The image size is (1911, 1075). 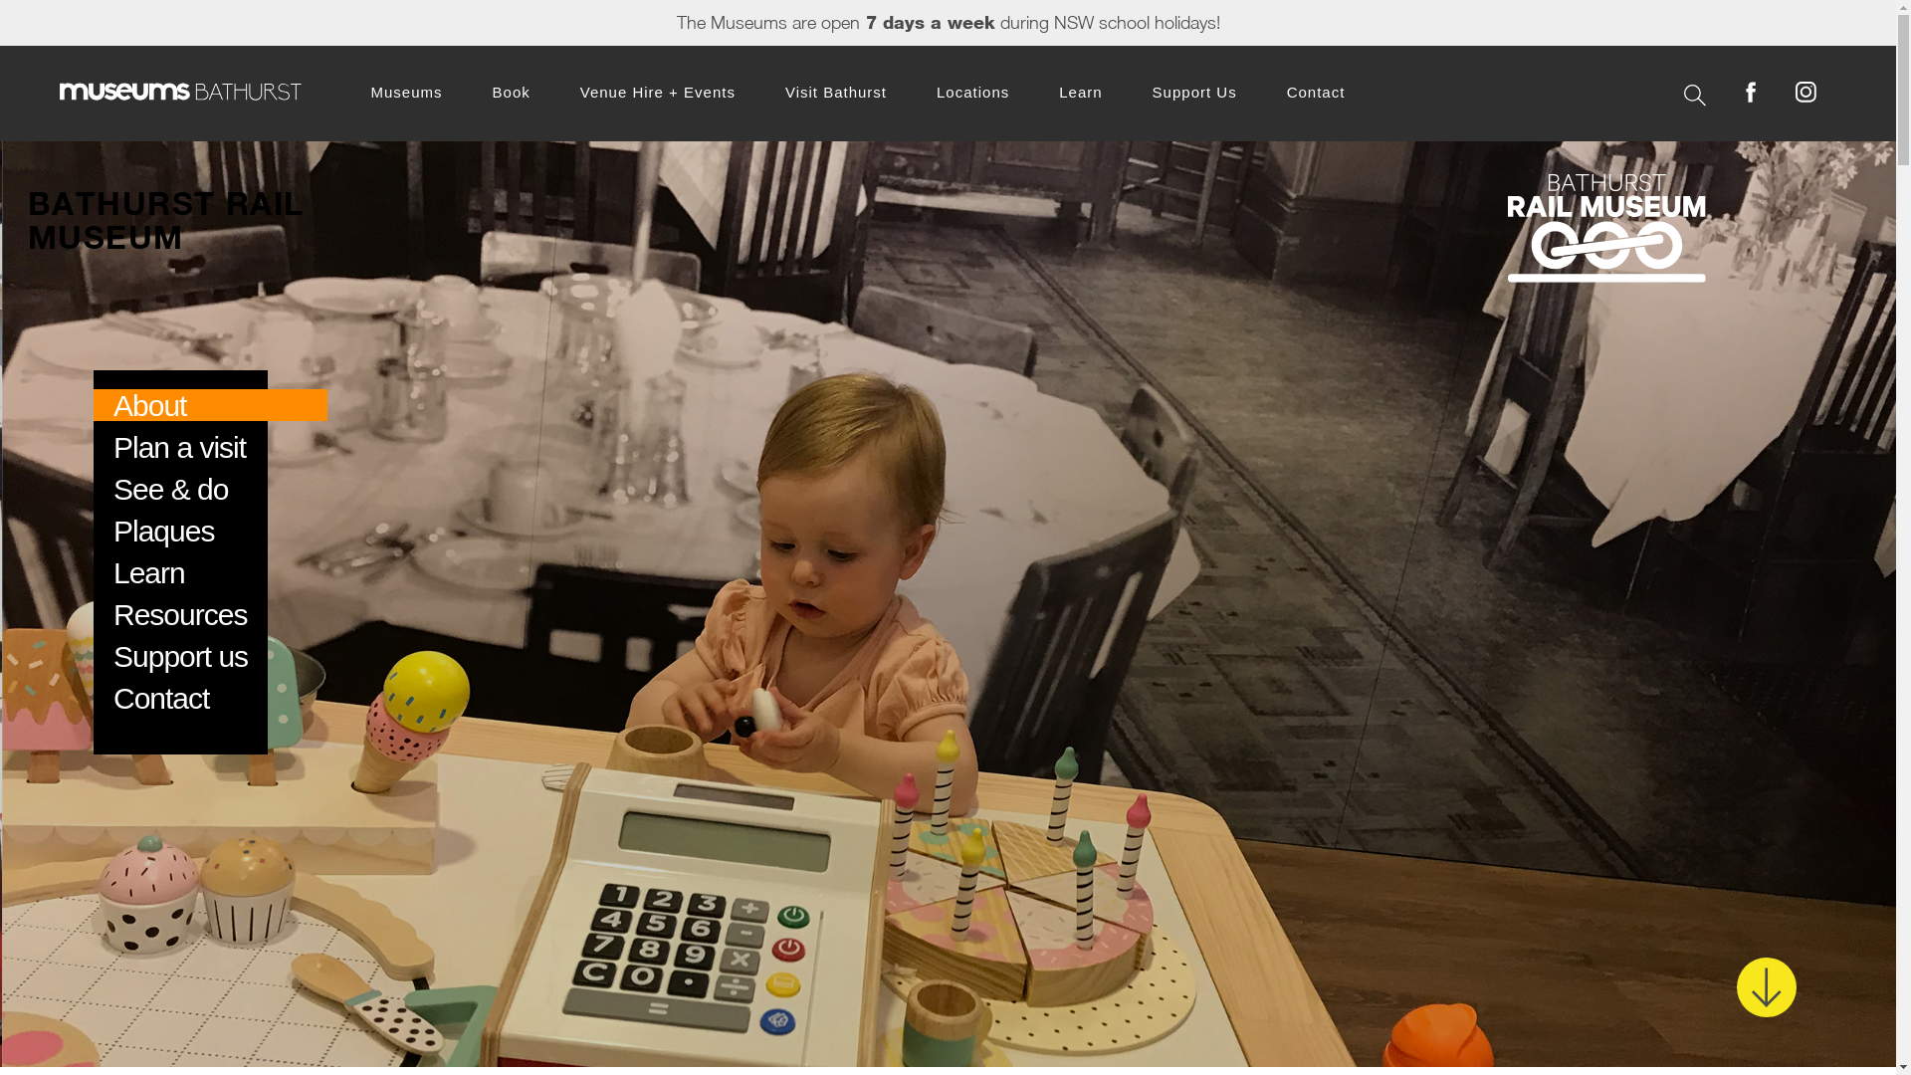 I want to click on Visit Bathurst, so click(x=836, y=92).